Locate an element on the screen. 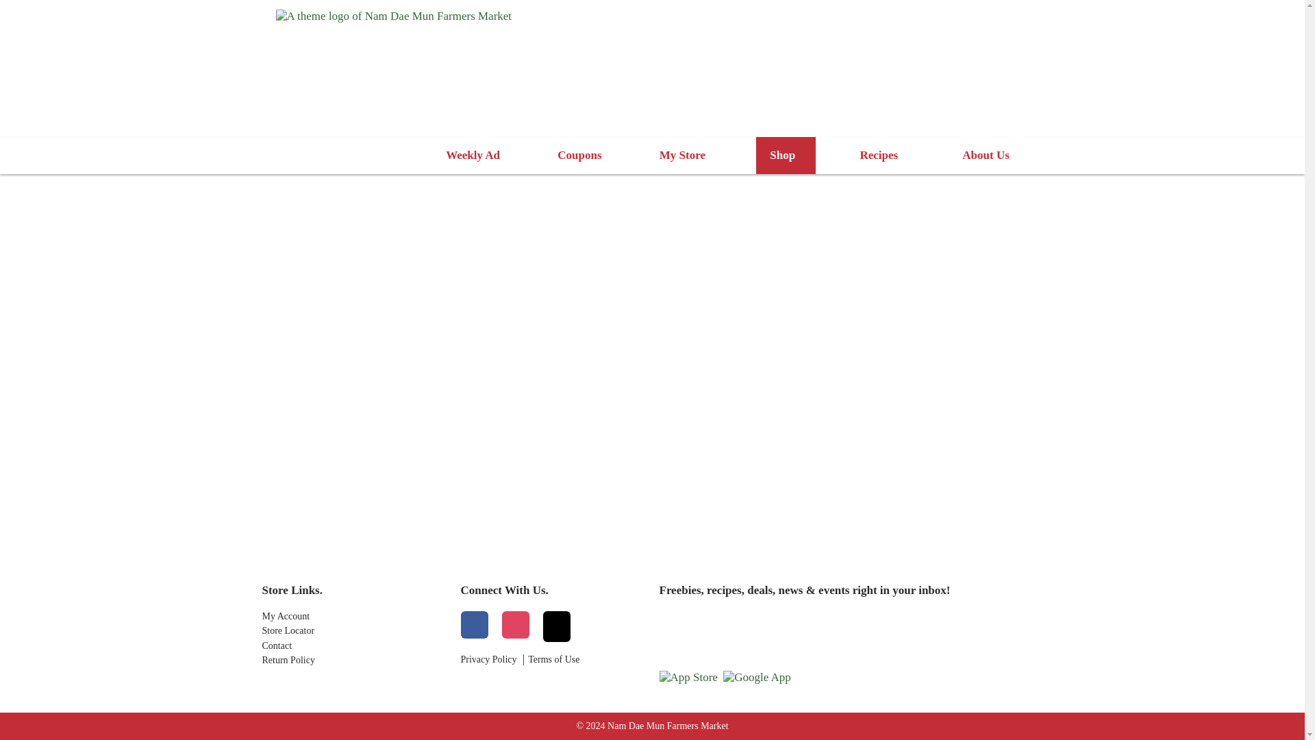 This screenshot has width=1315, height=740. My Store is located at coordinates (685, 155).